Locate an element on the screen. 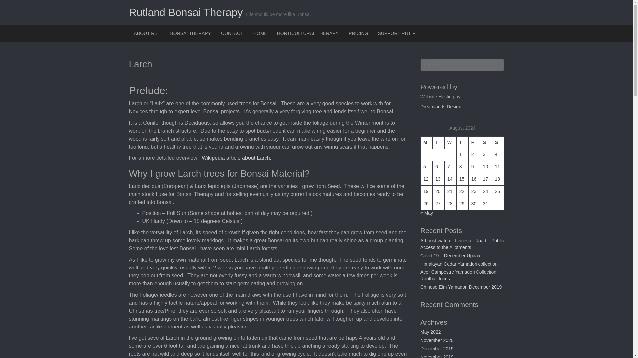 Image resolution: width=638 pixels, height=358 pixels. HORTICULTURAL THERAPY is located at coordinates (308, 33).